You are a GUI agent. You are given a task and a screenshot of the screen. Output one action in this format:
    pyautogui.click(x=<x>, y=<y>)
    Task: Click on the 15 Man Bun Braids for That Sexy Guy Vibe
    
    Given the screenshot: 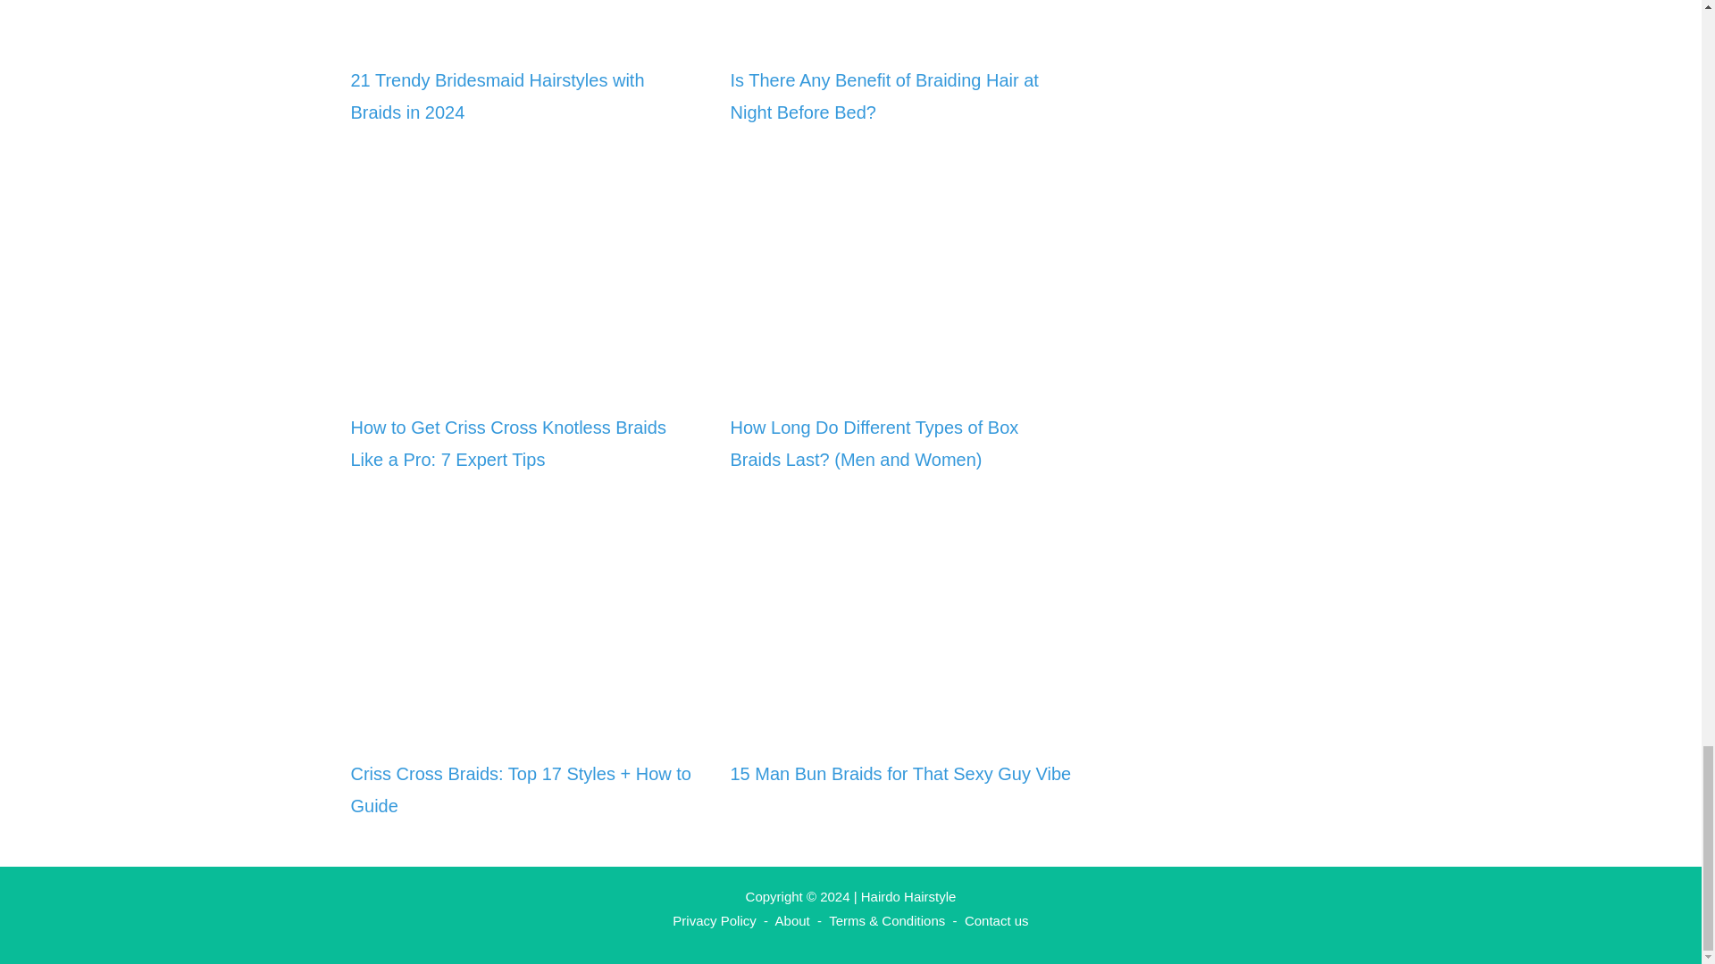 What is the action you would take?
    pyautogui.click(x=900, y=774)
    